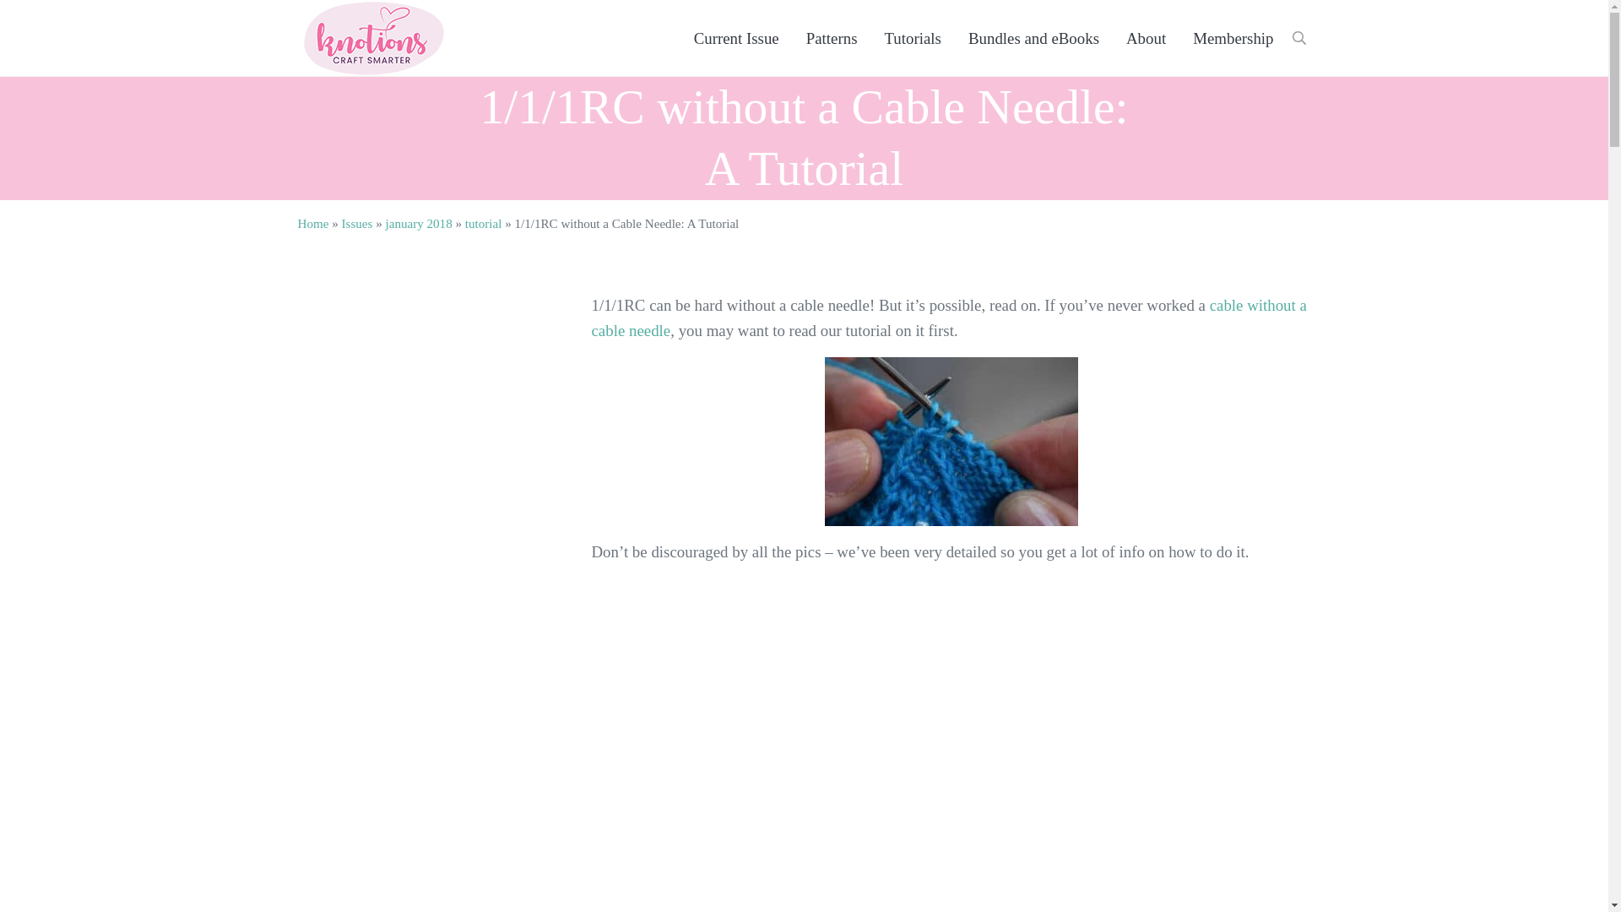 Image resolution: width=1621 pixels, height=912 pixels. I want to click on Bundles and eBooks, so click(1033, 39).